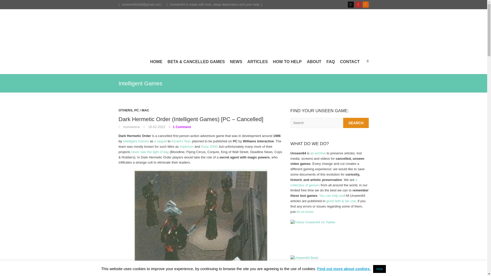  Describe the element at coordinates (160, 141) in the screenshot. I see `a sequel` at that location.